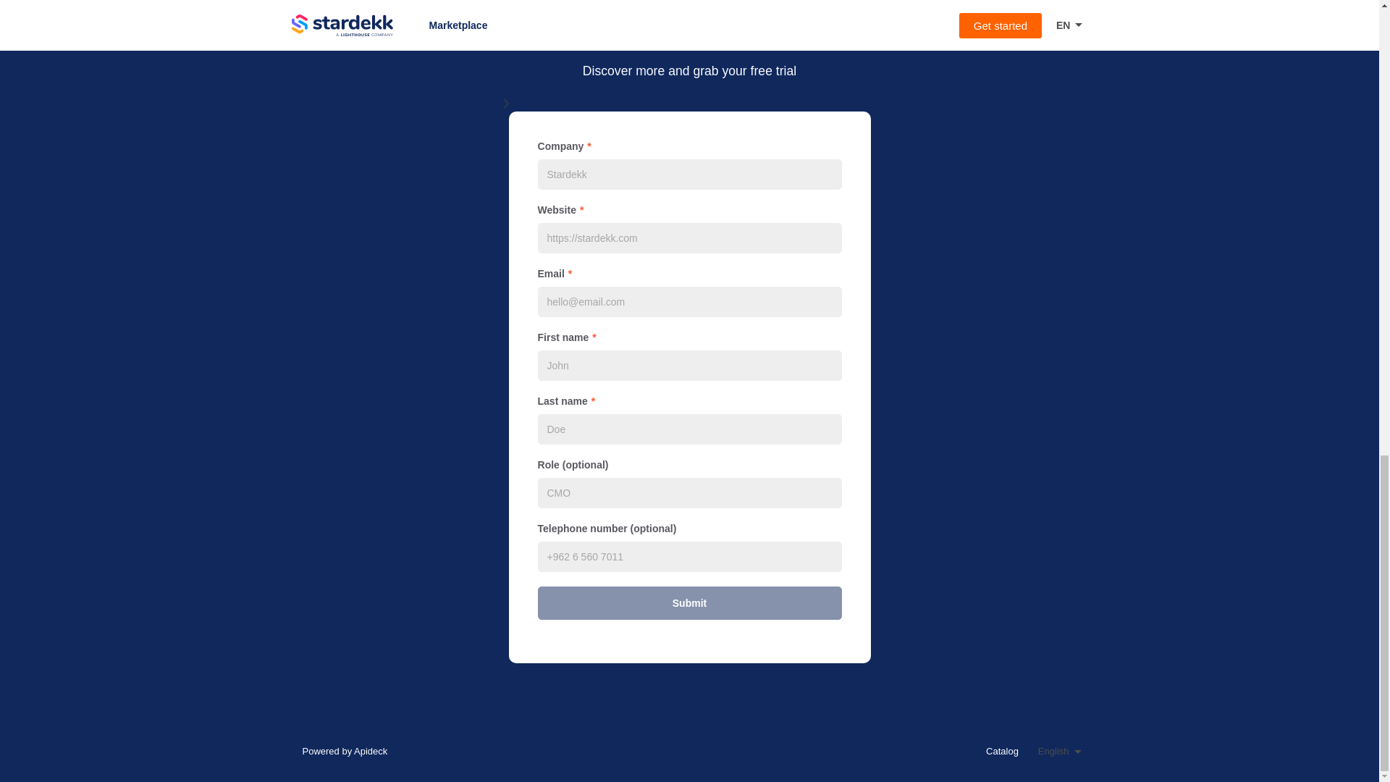  Describe the element at coordinates (998, 751) in the screenshot. I see `Catalog` at that location.